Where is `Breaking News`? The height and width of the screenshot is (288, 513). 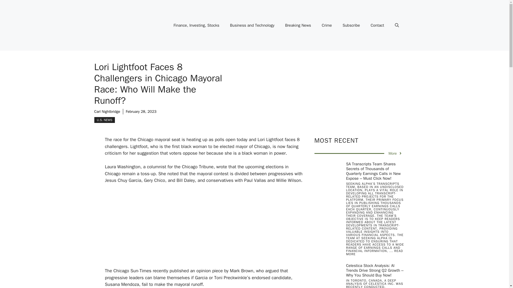 Breaking News is located at coordinates (298, 25).